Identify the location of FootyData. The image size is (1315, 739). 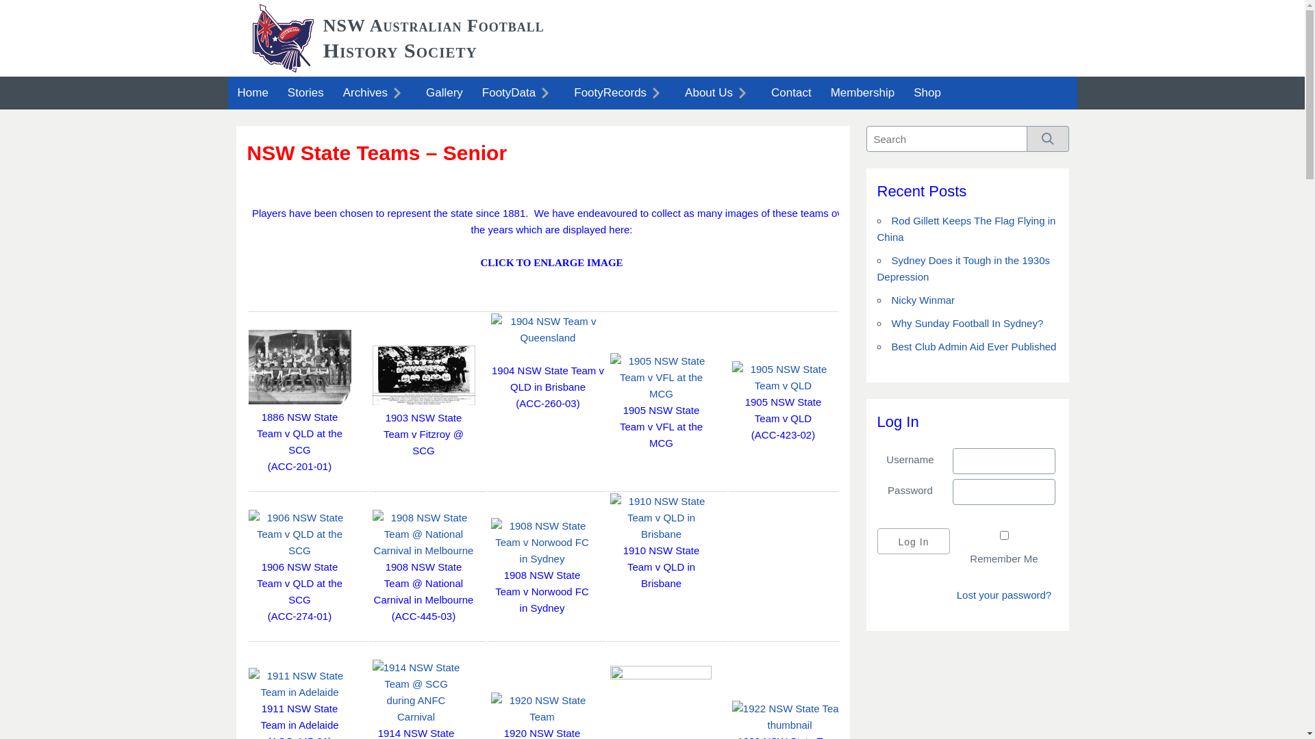
(518, 93).